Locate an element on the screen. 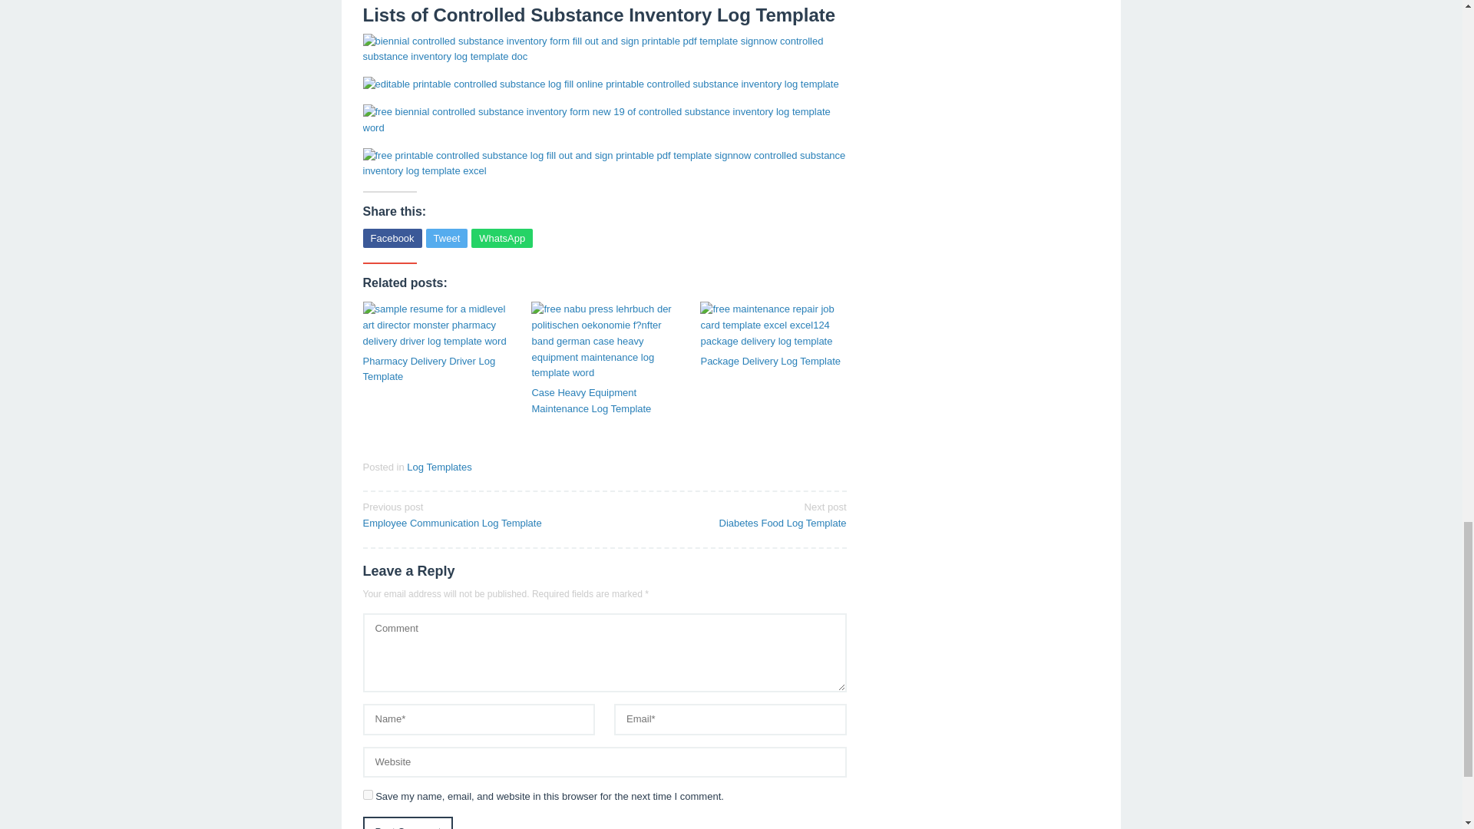  Permalink to: Case Heavy Equipment Maintenance Log Template is located at coordinates (603, 401).